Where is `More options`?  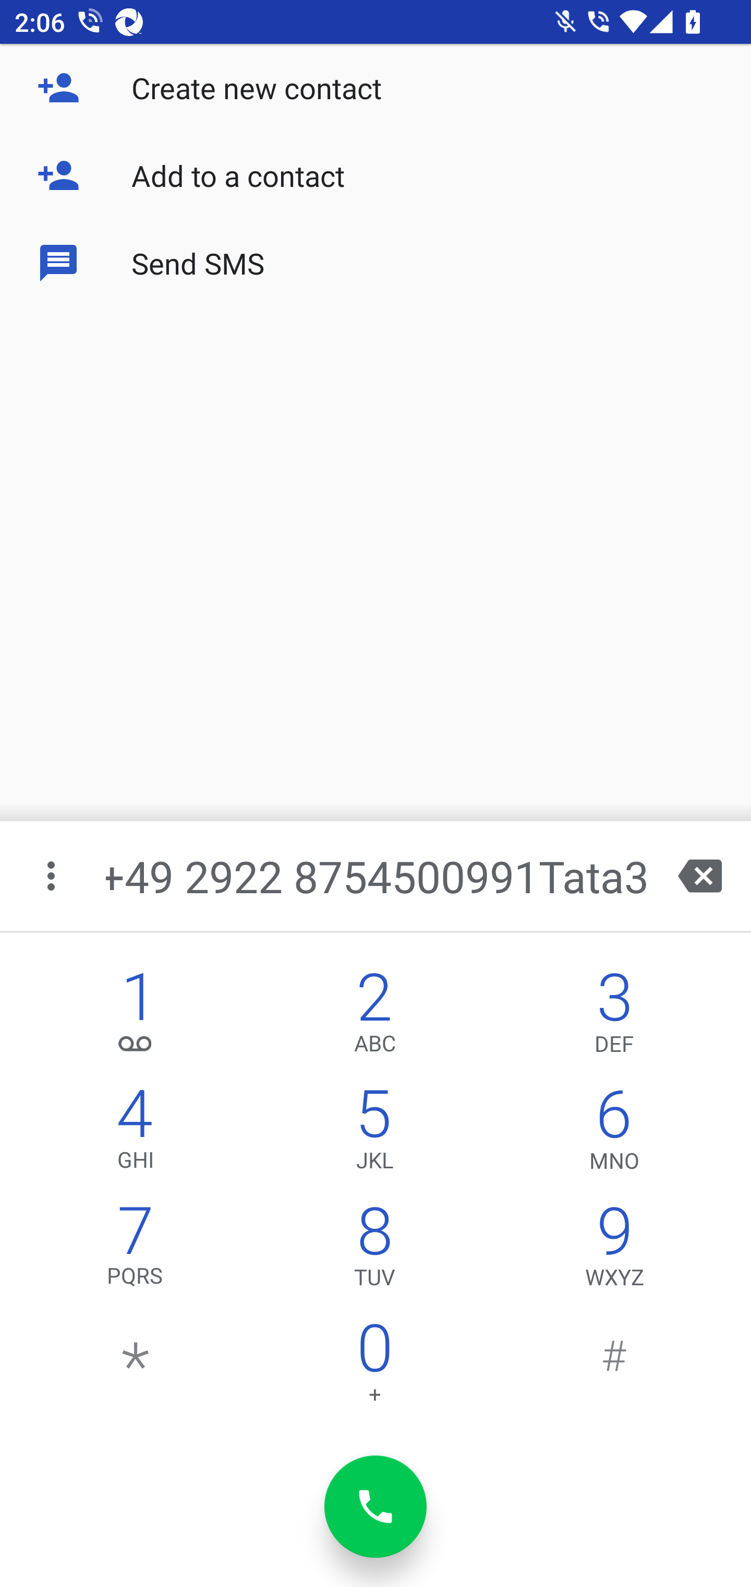 More options is located at coordinates (53, 876).